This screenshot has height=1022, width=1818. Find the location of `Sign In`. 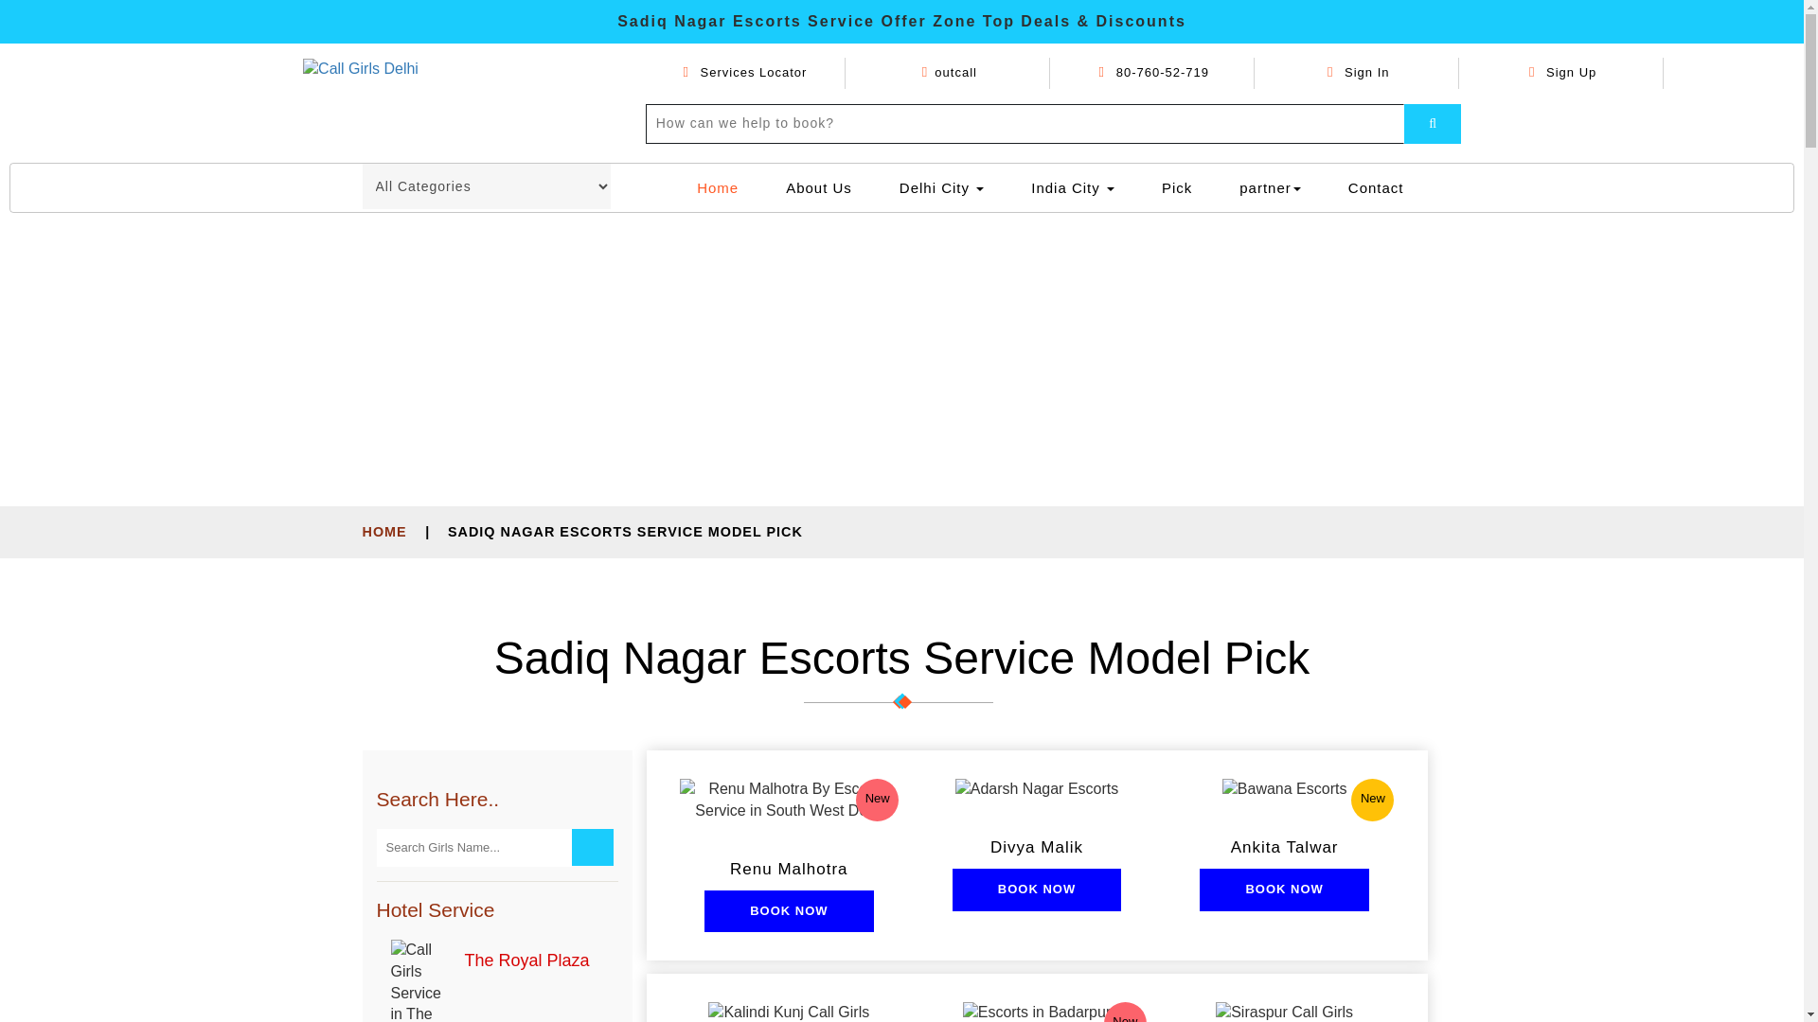

Sign In is located at coordinates (1358, 72).